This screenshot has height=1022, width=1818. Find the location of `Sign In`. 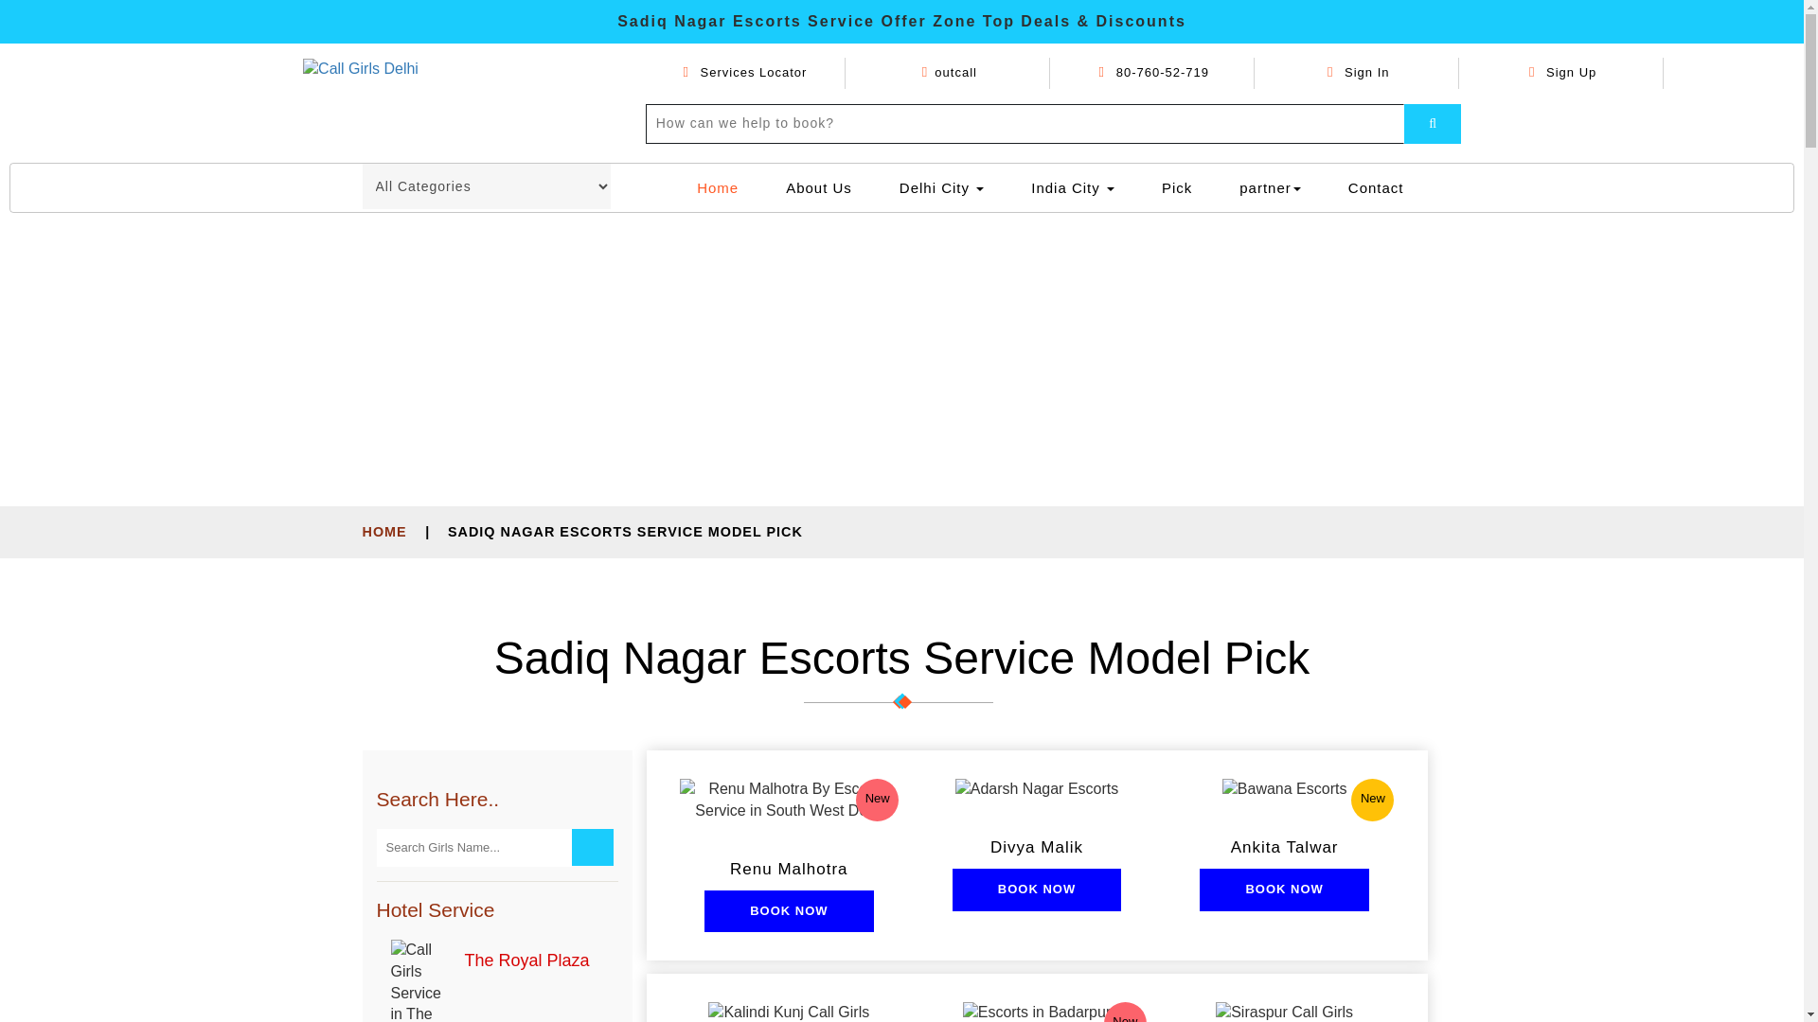

Sign In is located at coordinates (1358, 72).